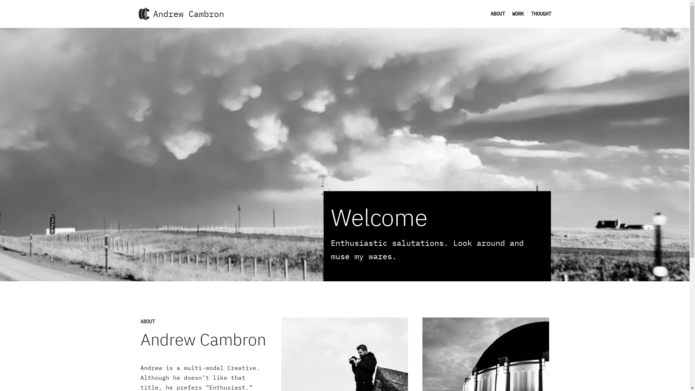  What do you see at coordinates (518, 14) in the screenshot?
I see `WORK` at bounding box center [518, 14].